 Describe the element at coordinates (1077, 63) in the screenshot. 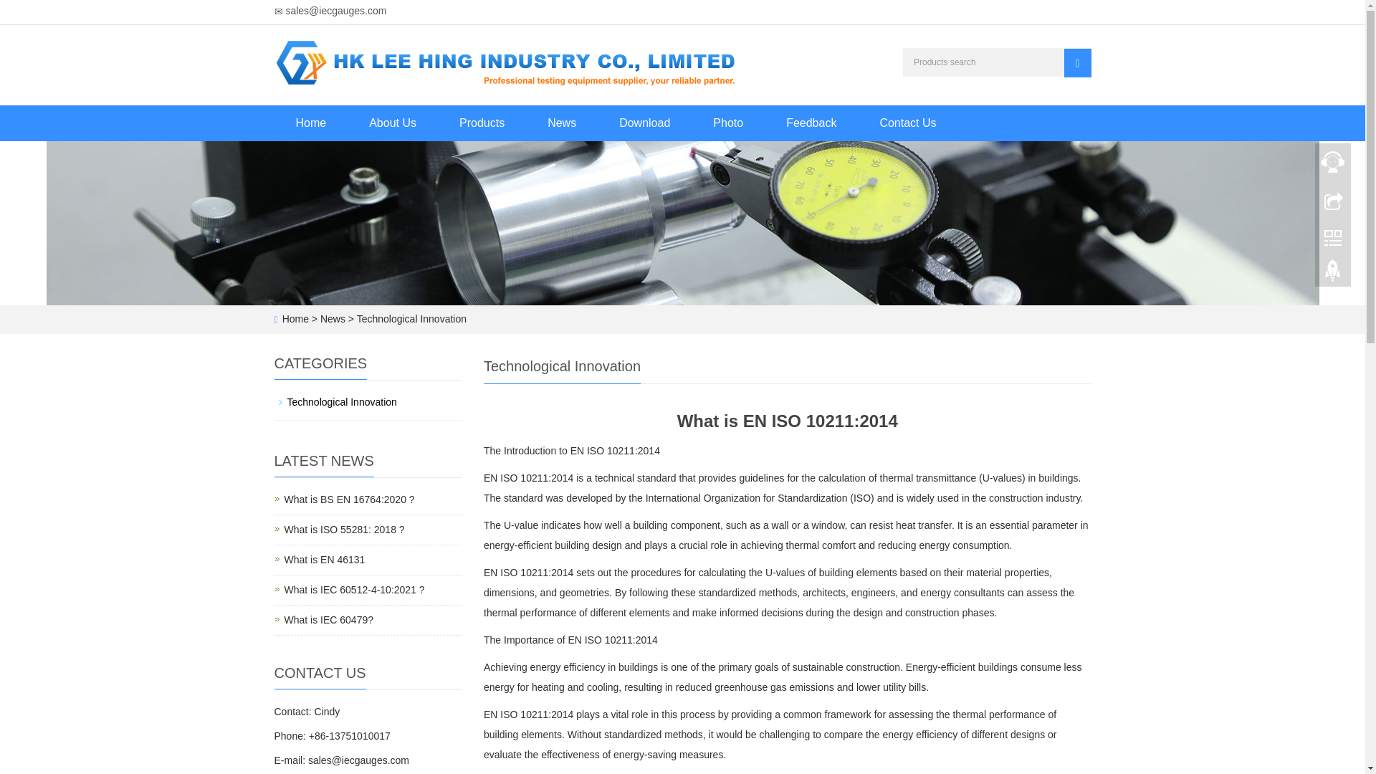

I see `Products search` at that location.